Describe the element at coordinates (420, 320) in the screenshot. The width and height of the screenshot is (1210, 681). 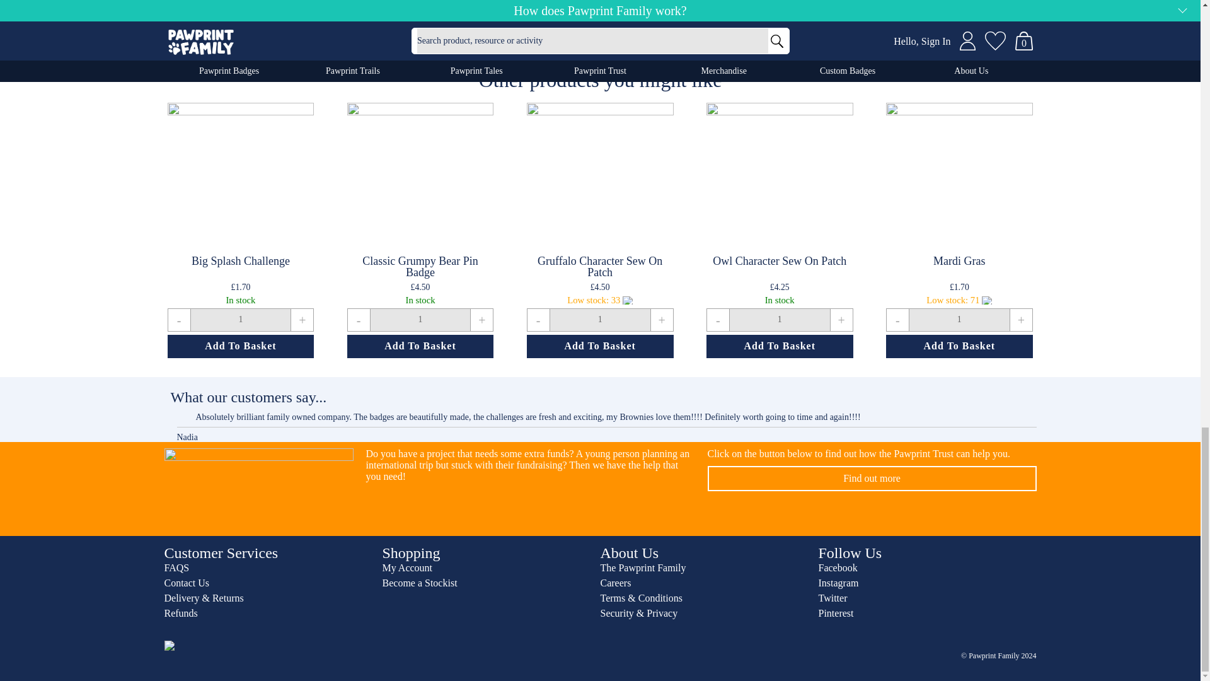
I see `1` at that location.